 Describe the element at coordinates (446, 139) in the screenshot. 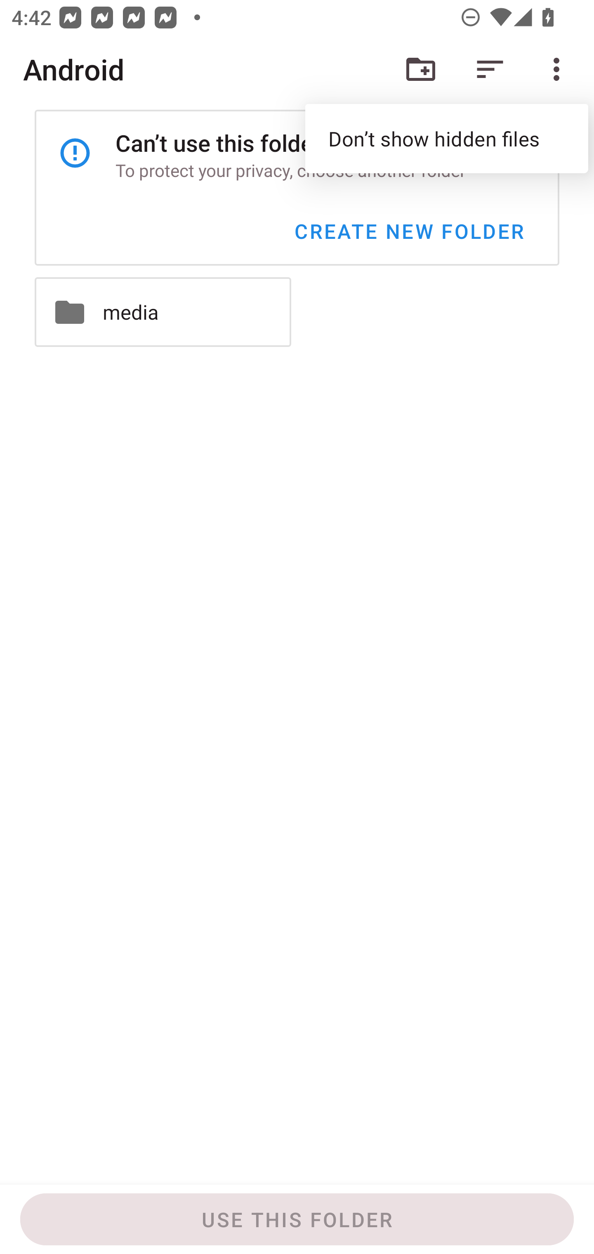

I see `Don’t show hidden files` at that location.